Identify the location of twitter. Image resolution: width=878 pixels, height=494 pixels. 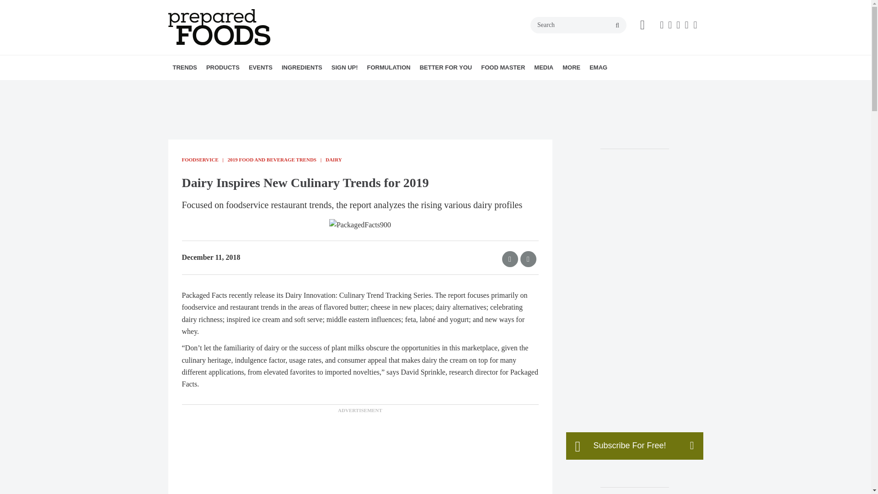
(678, 25).